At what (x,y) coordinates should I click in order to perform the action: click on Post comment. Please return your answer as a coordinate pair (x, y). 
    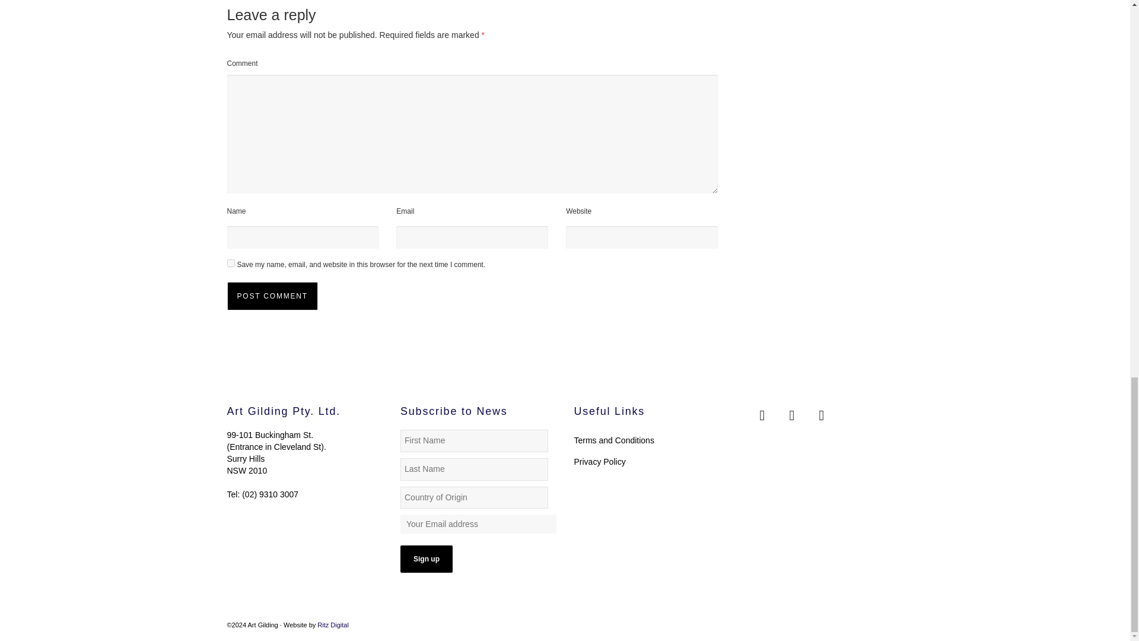
    Looking at the image, I should click on (272, 296).